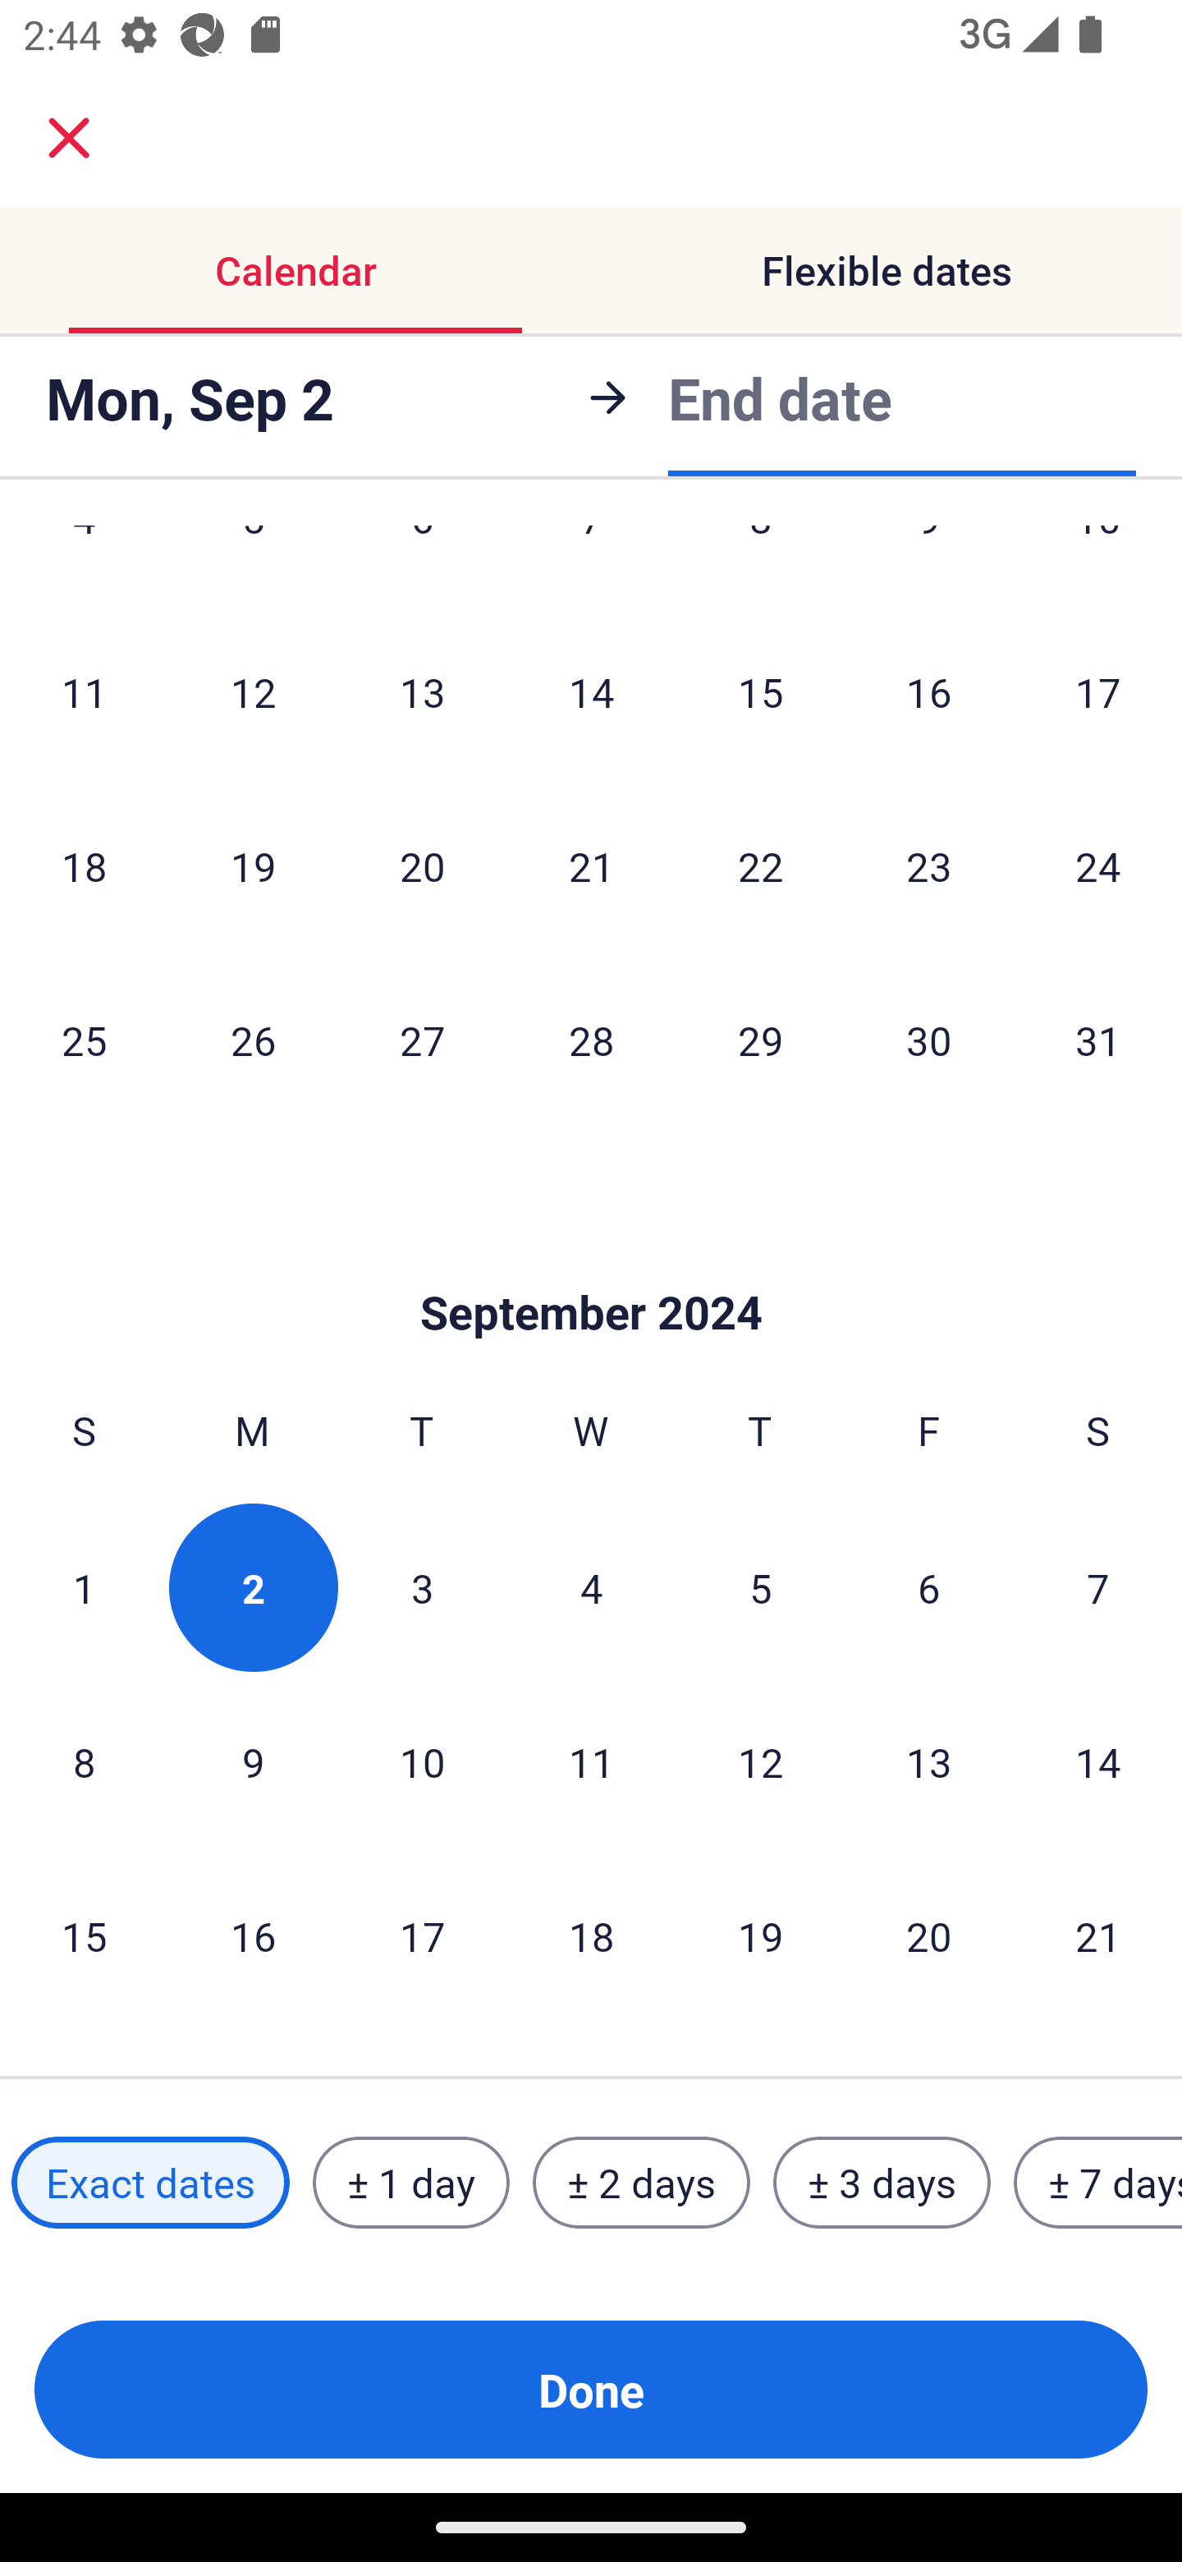  What do you see at coordinates (1098, 865) in the screenshot?
I see `24 Saturday, August 24, 2024` at bounding box center [1098, 865].